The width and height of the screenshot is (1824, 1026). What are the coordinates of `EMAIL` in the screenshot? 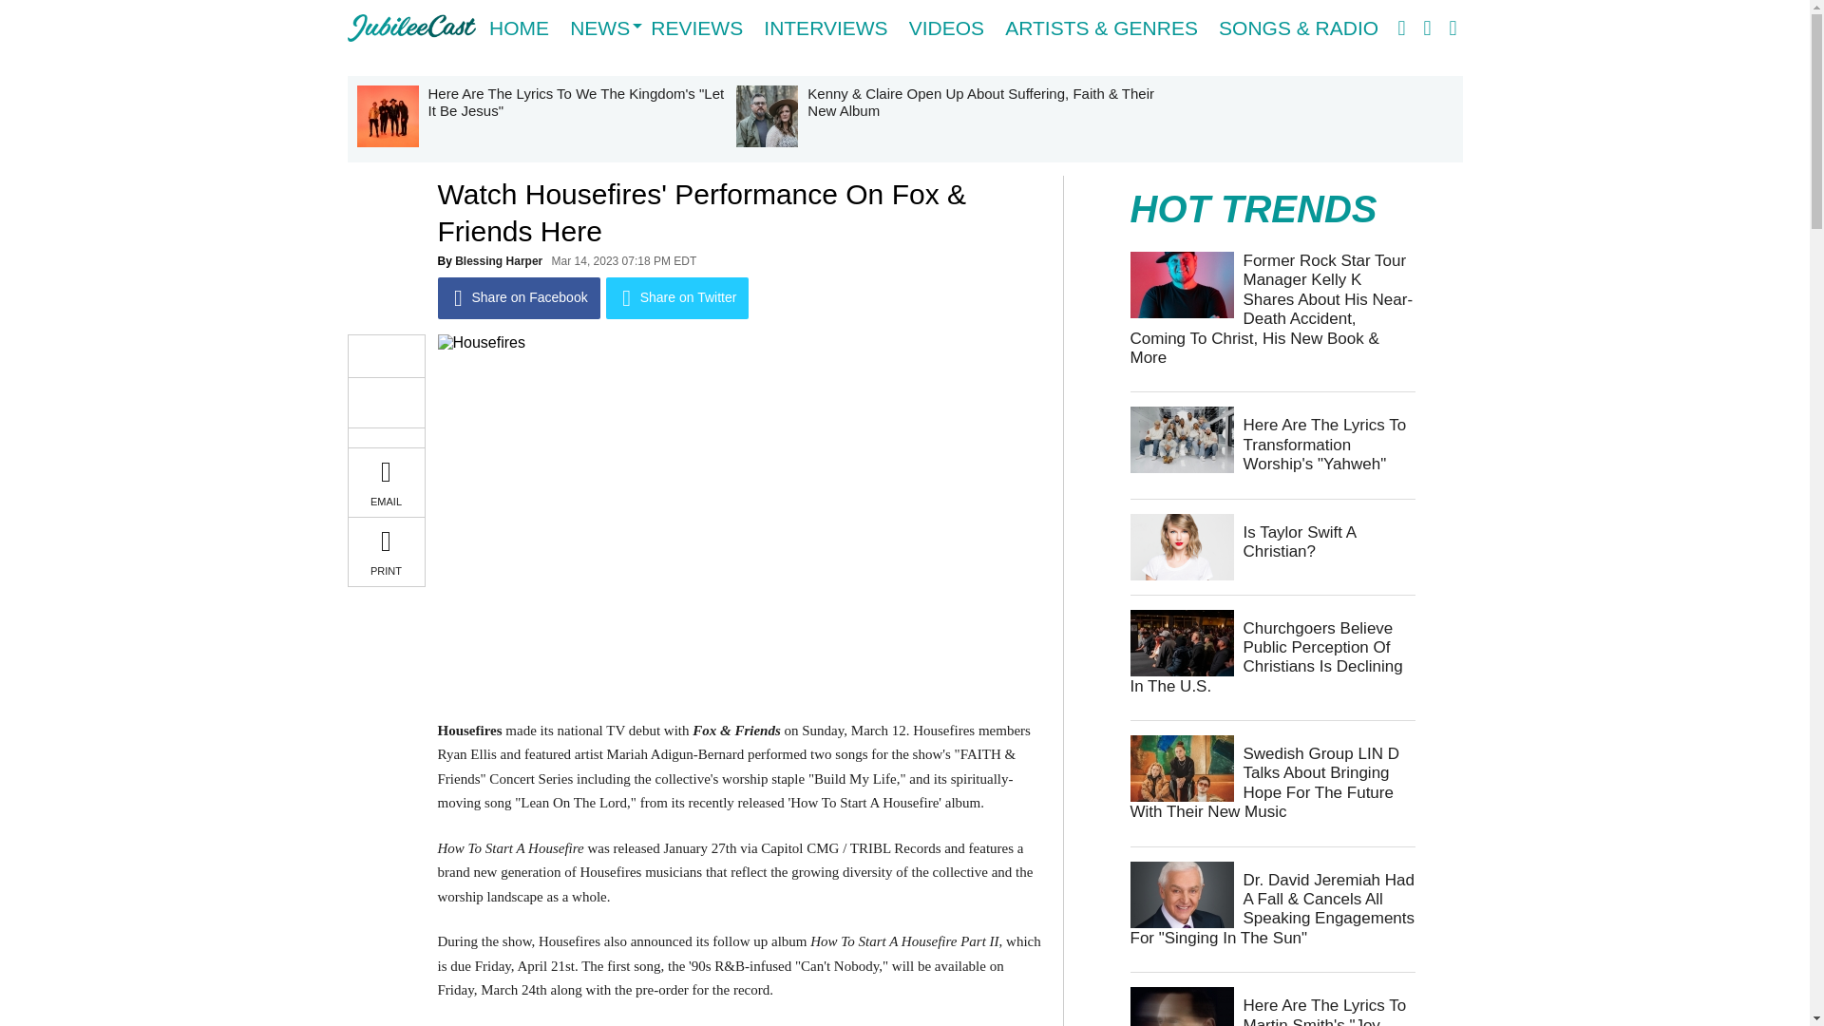 It's located at (386, 482).